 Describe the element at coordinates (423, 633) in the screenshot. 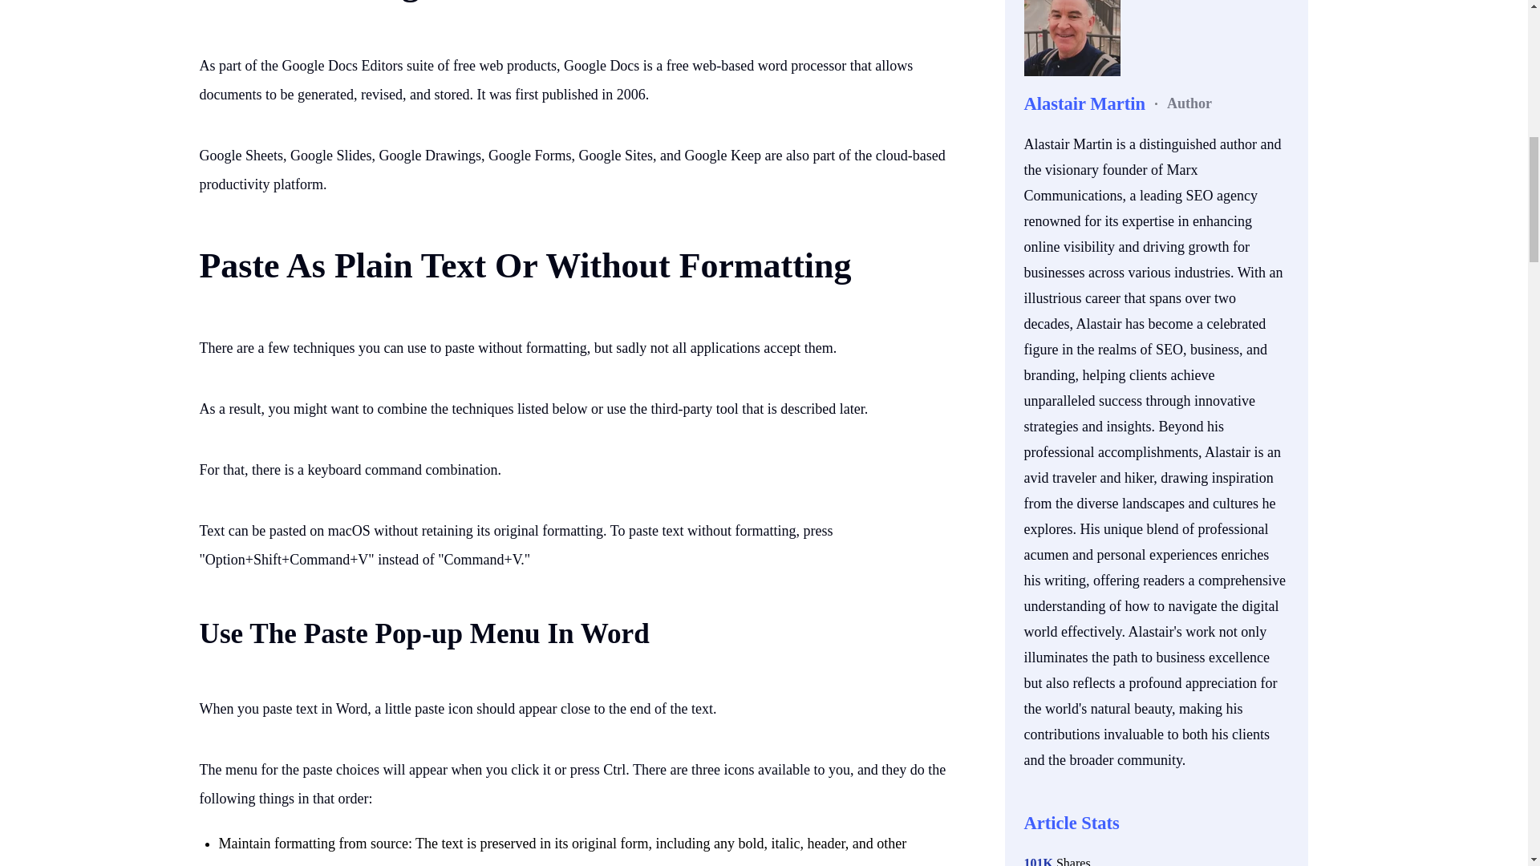

I see `Use The Paste Pop-up Menu In Word` at that location.